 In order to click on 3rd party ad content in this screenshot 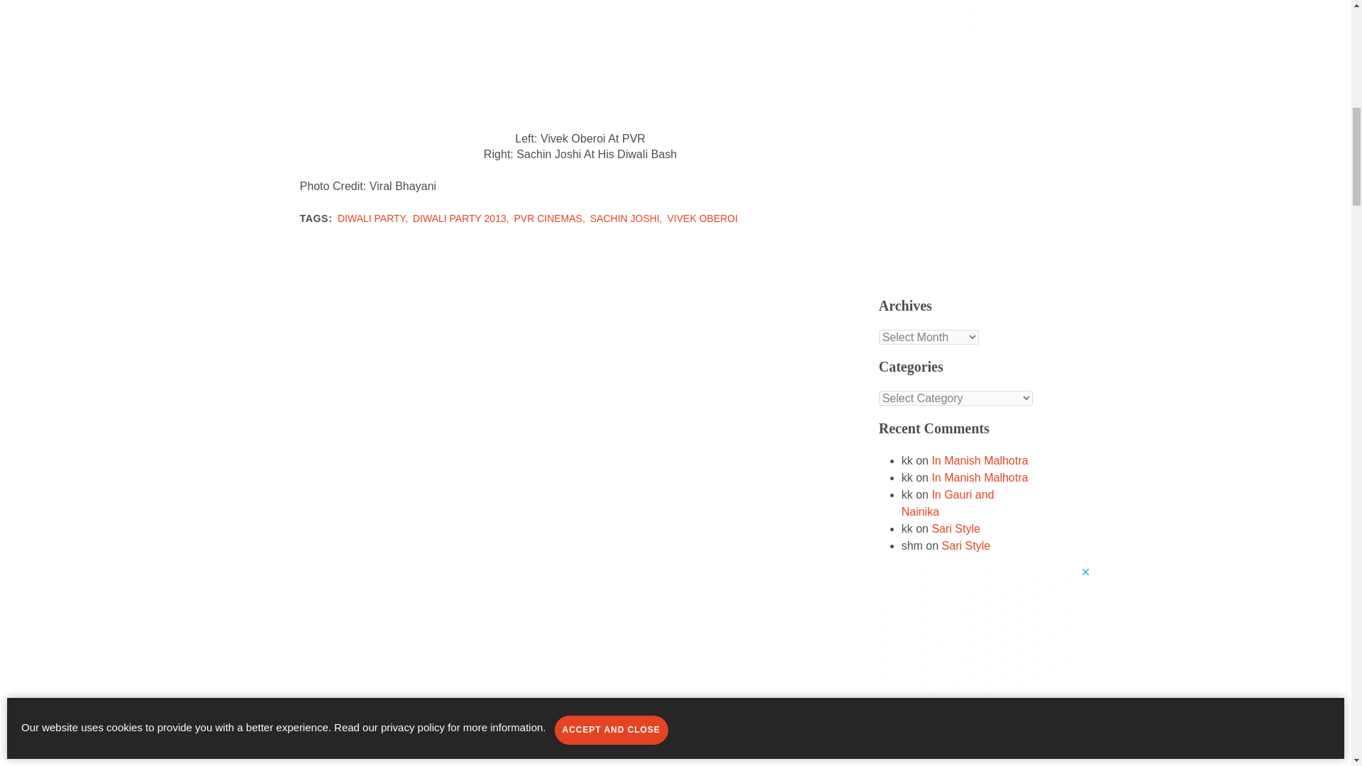, I will do `click(985, 666)`.